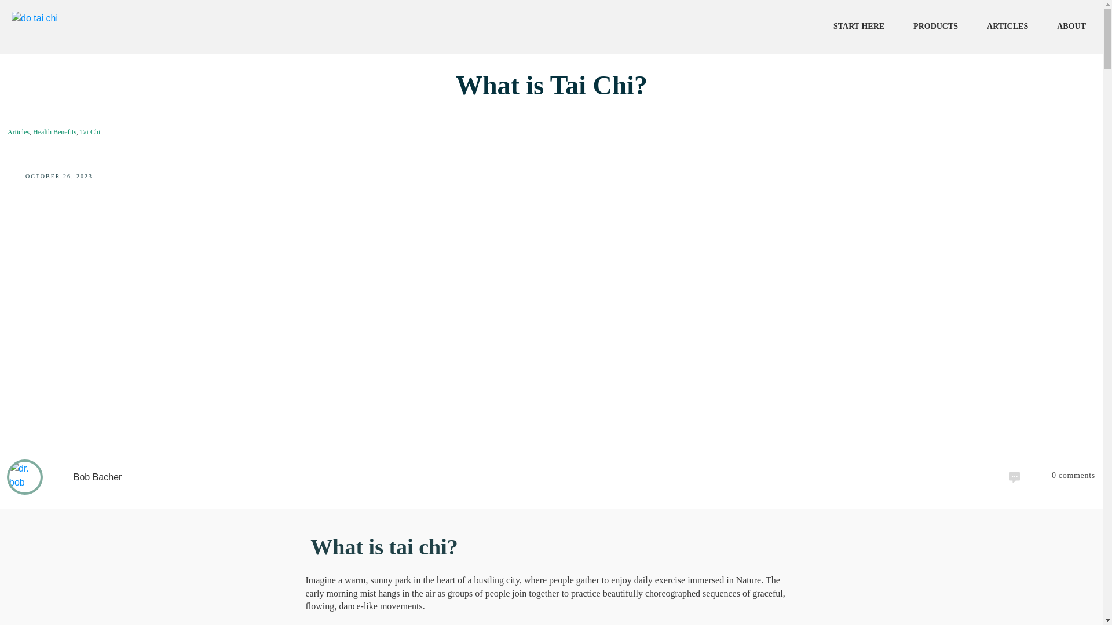  Describe the element at coordinates (1071, 27) in the screenshot. I see `ABOUT` at that location.